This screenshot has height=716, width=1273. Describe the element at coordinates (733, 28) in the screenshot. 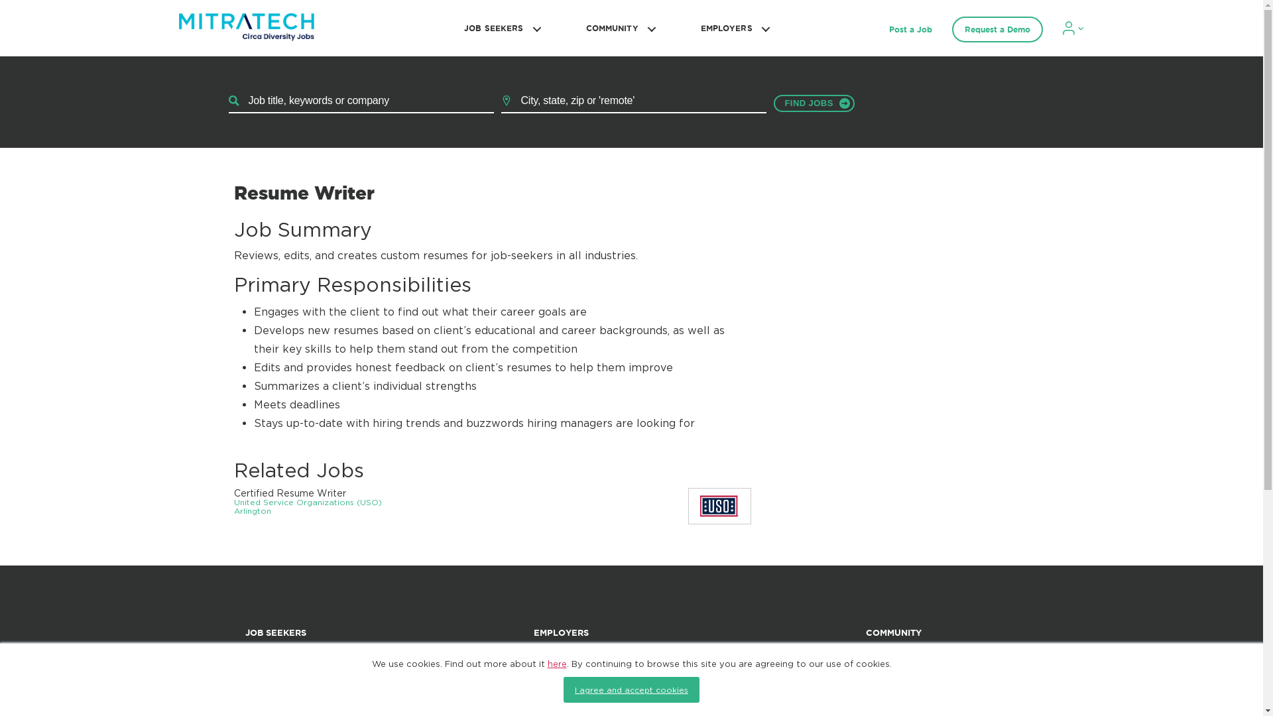

I see `EMPLOYERS` at that location.